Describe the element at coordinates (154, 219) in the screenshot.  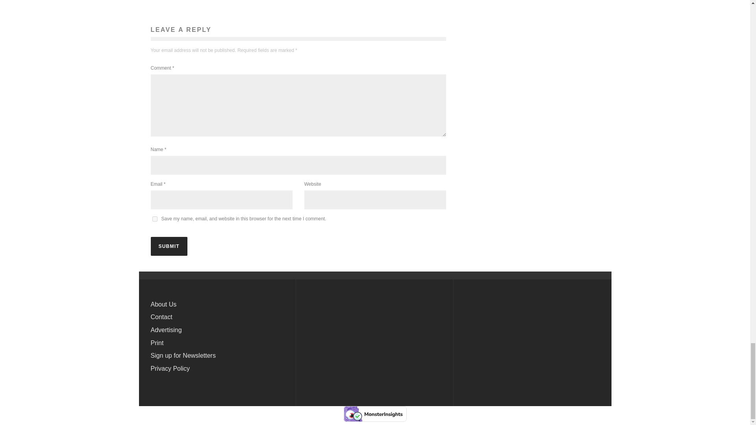
I see `yes` at that location.